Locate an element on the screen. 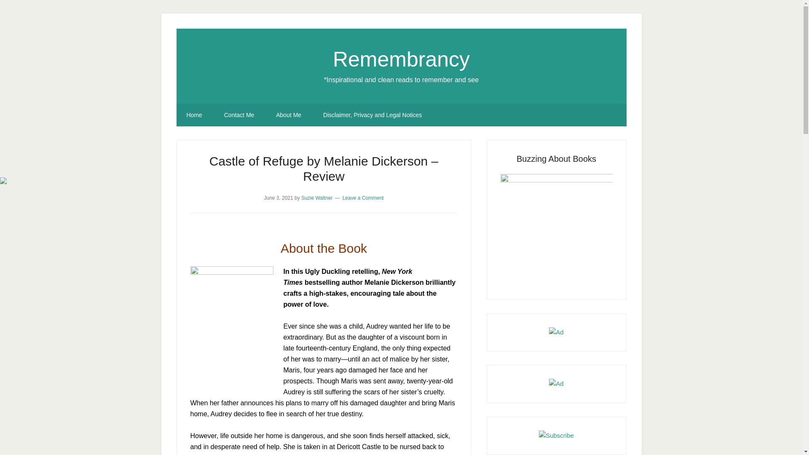 The height and width of the screenshot is (455, 809). Leave a Comment is located at coordinates (363, 198).